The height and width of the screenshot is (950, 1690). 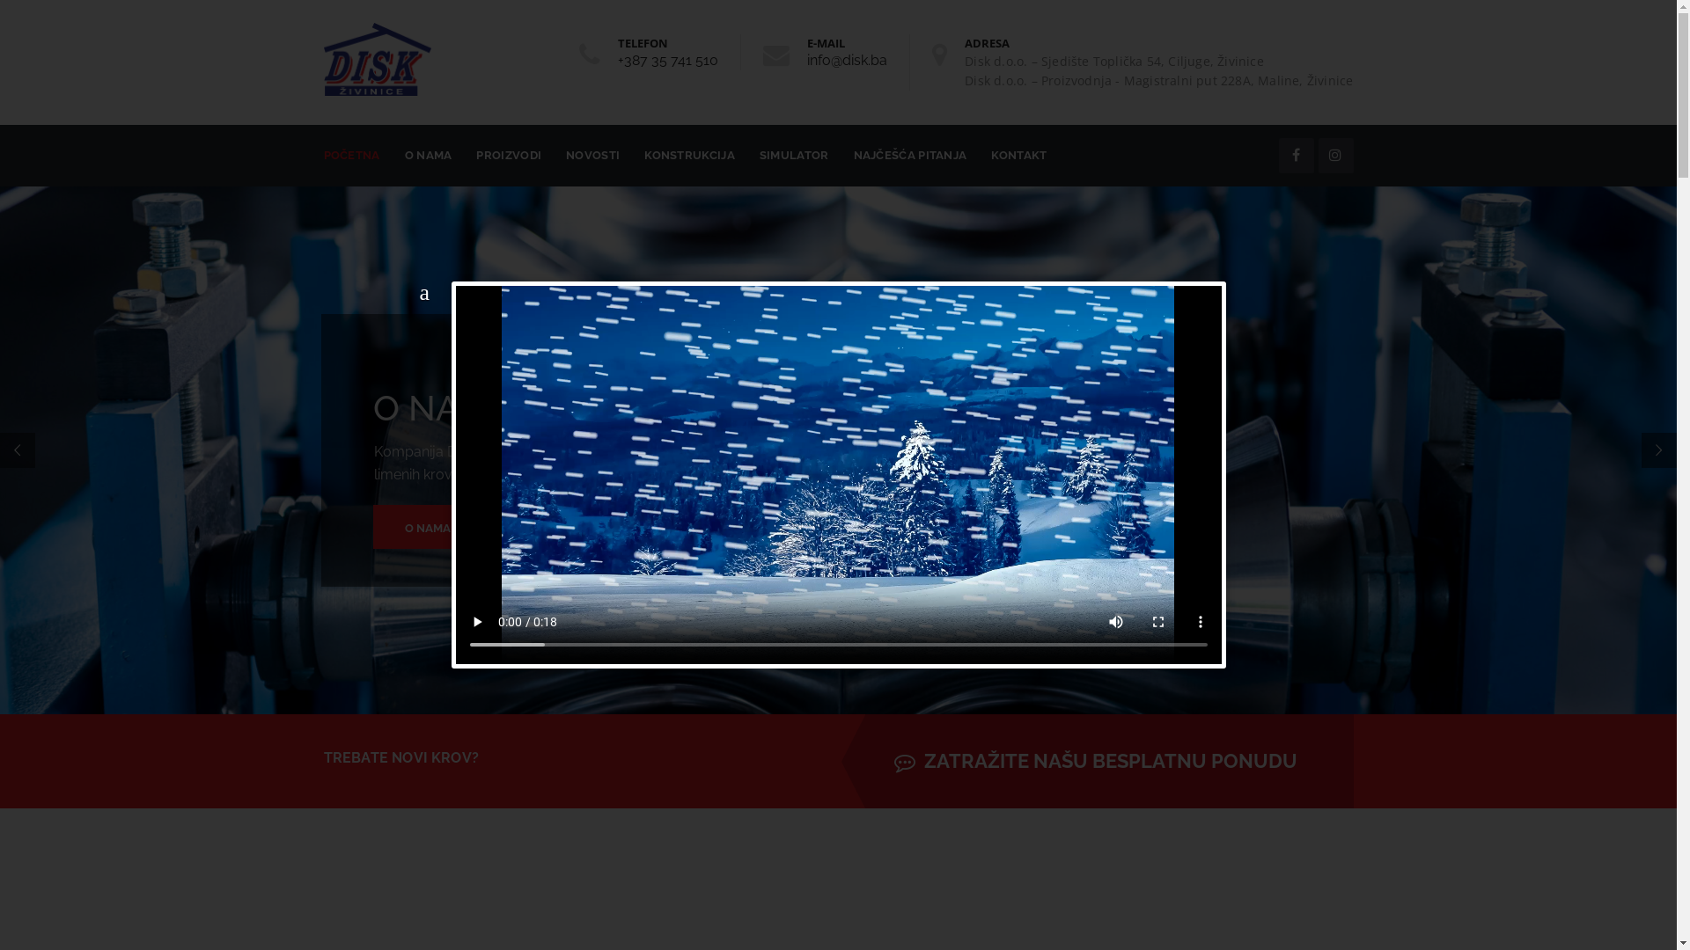 I want to click on NOVOSTI, so click(x=593, y=156).